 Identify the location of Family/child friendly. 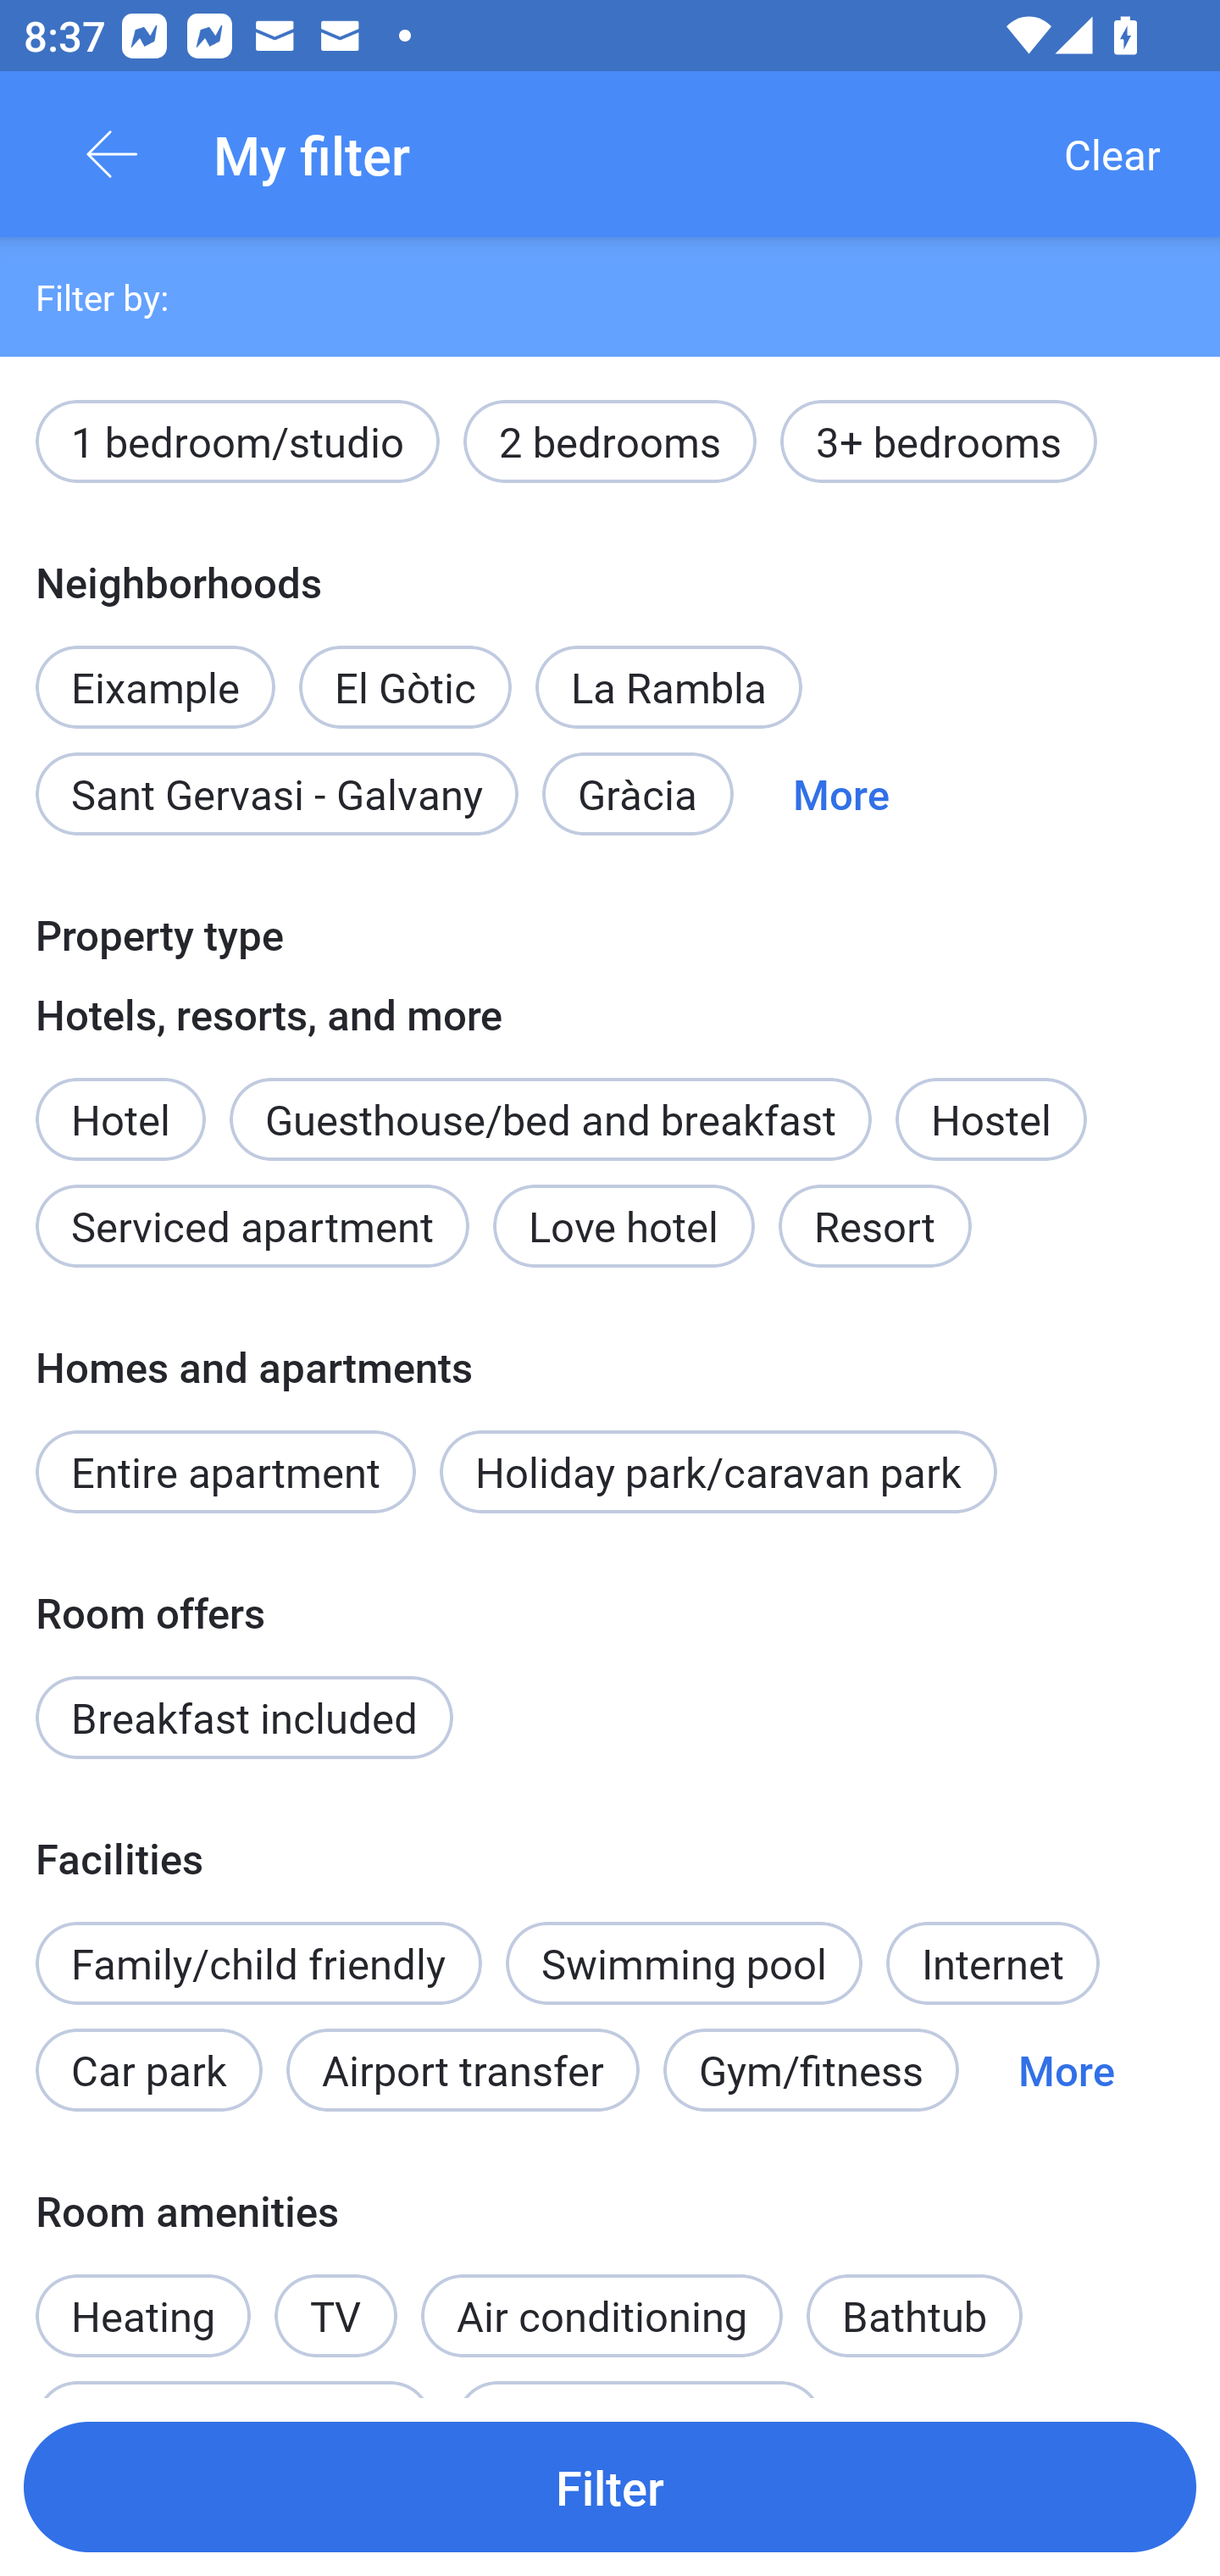
(258, 1964).